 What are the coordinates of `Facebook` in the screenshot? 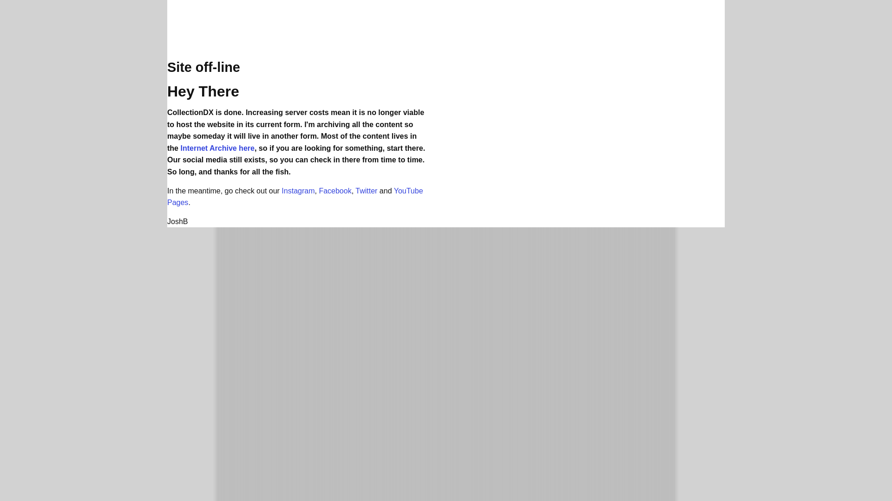 It's located at (334, 191).